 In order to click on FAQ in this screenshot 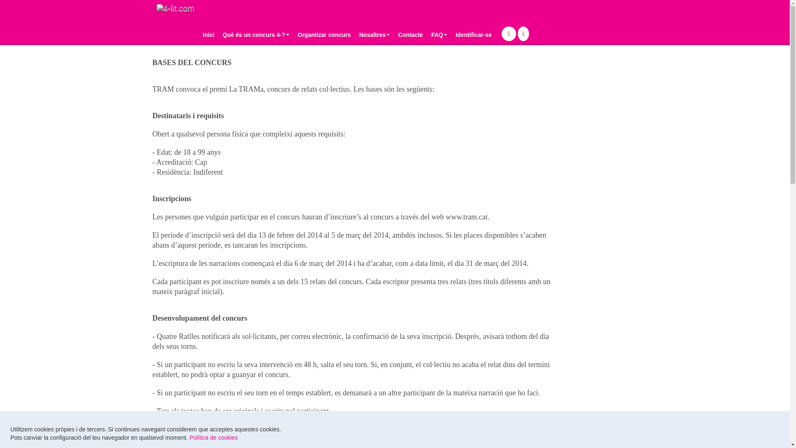, I will do `click(439, 35)`.